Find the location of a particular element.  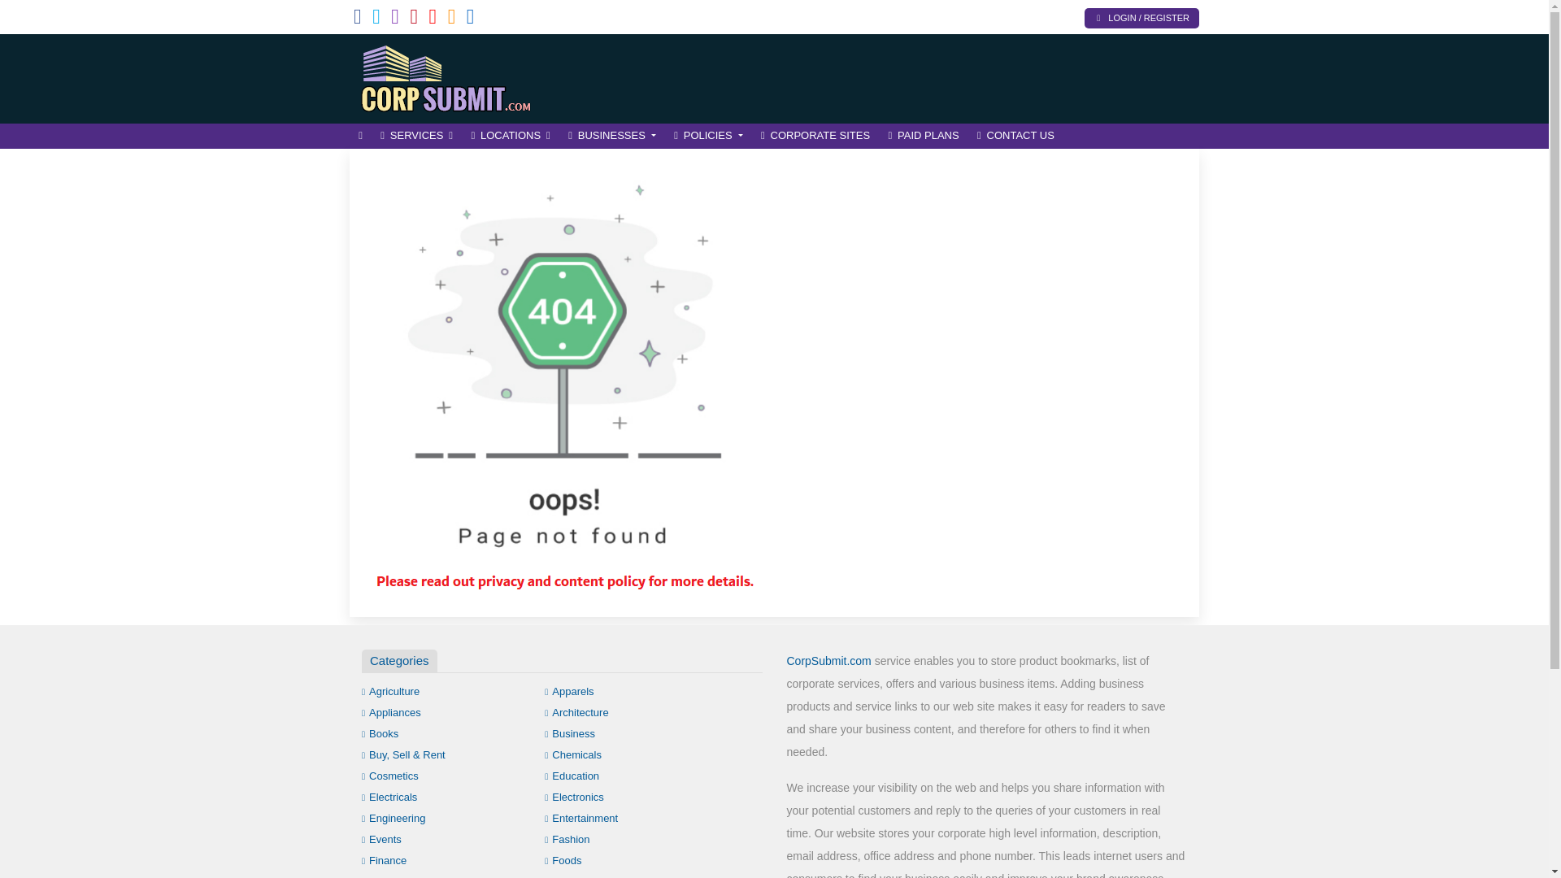

SERVICES is located at coordinates (416, 136).